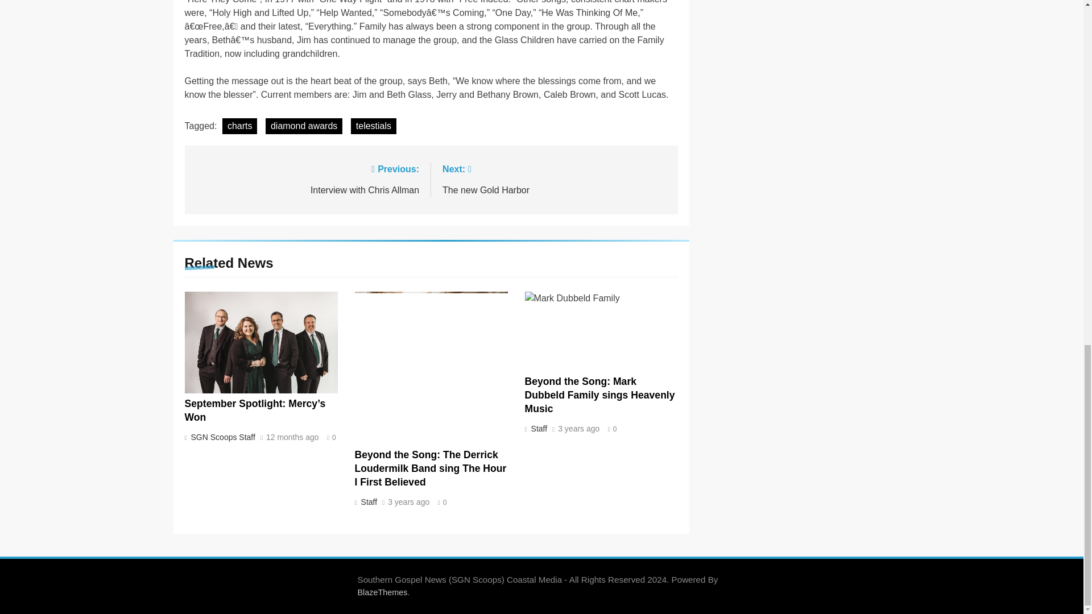 The width and height of the screenshot is (1092, 614). Describe the element at coordinates (599, 395) in the screenshot. I see `diamond awards` at that location.